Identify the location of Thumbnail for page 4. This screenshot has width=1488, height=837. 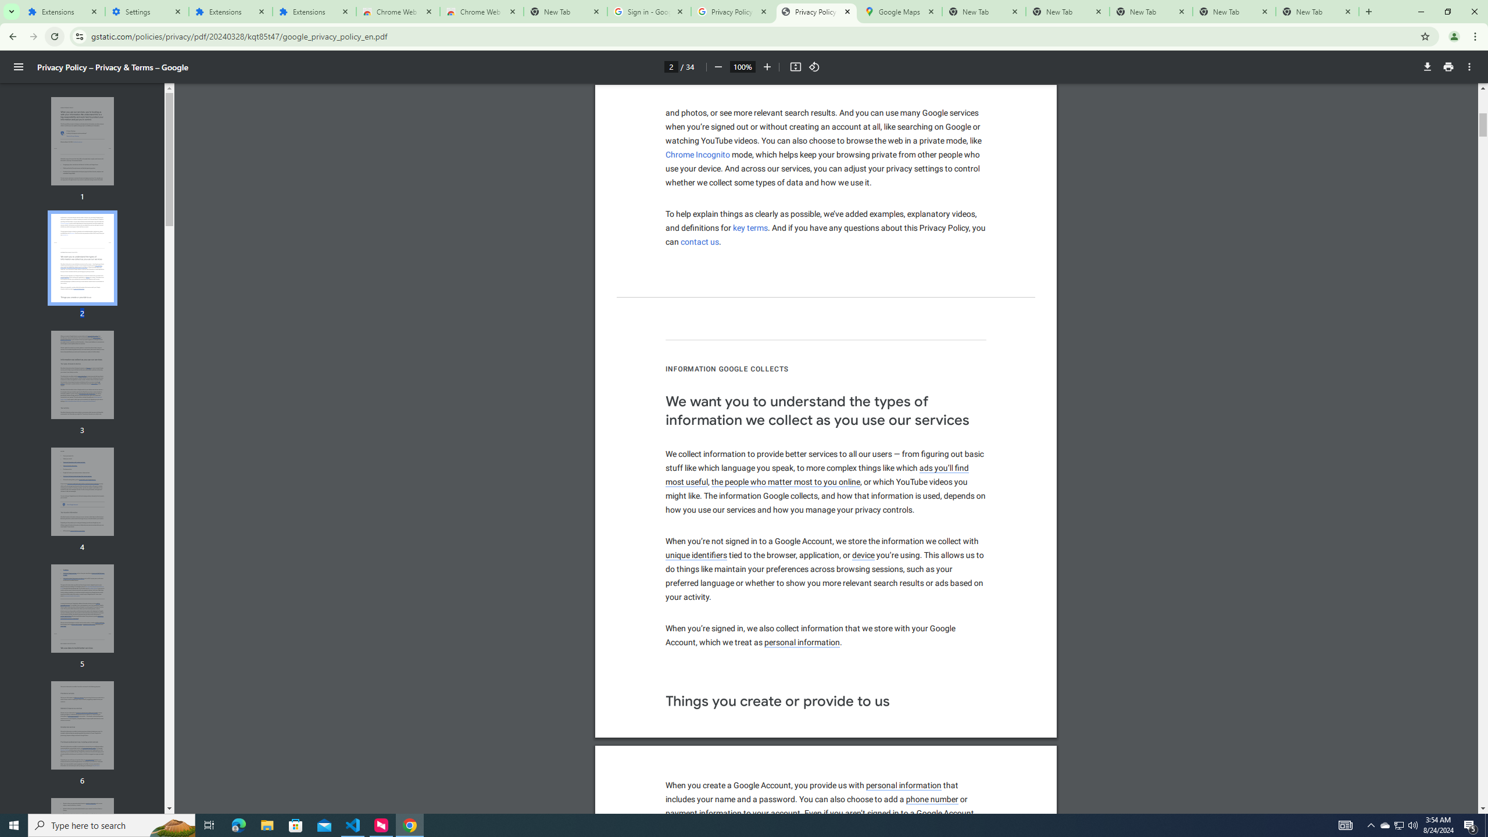
(83, 492).